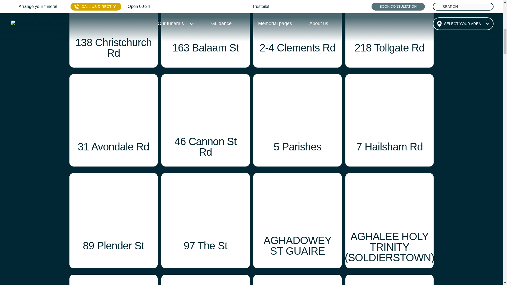 The width and height of the screenshot is (507, 285). Describe the element at coordinates (297, 34) in the screenshot. I see `2-4 Clements Rd` at that location.